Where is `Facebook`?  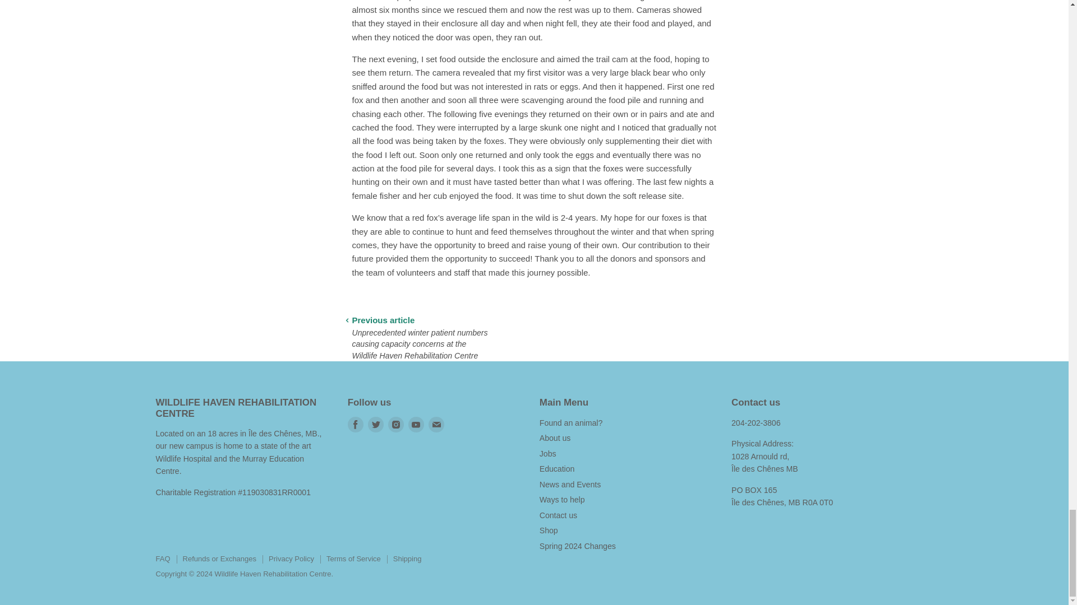
Facebook is located at coordinates (356, 425).